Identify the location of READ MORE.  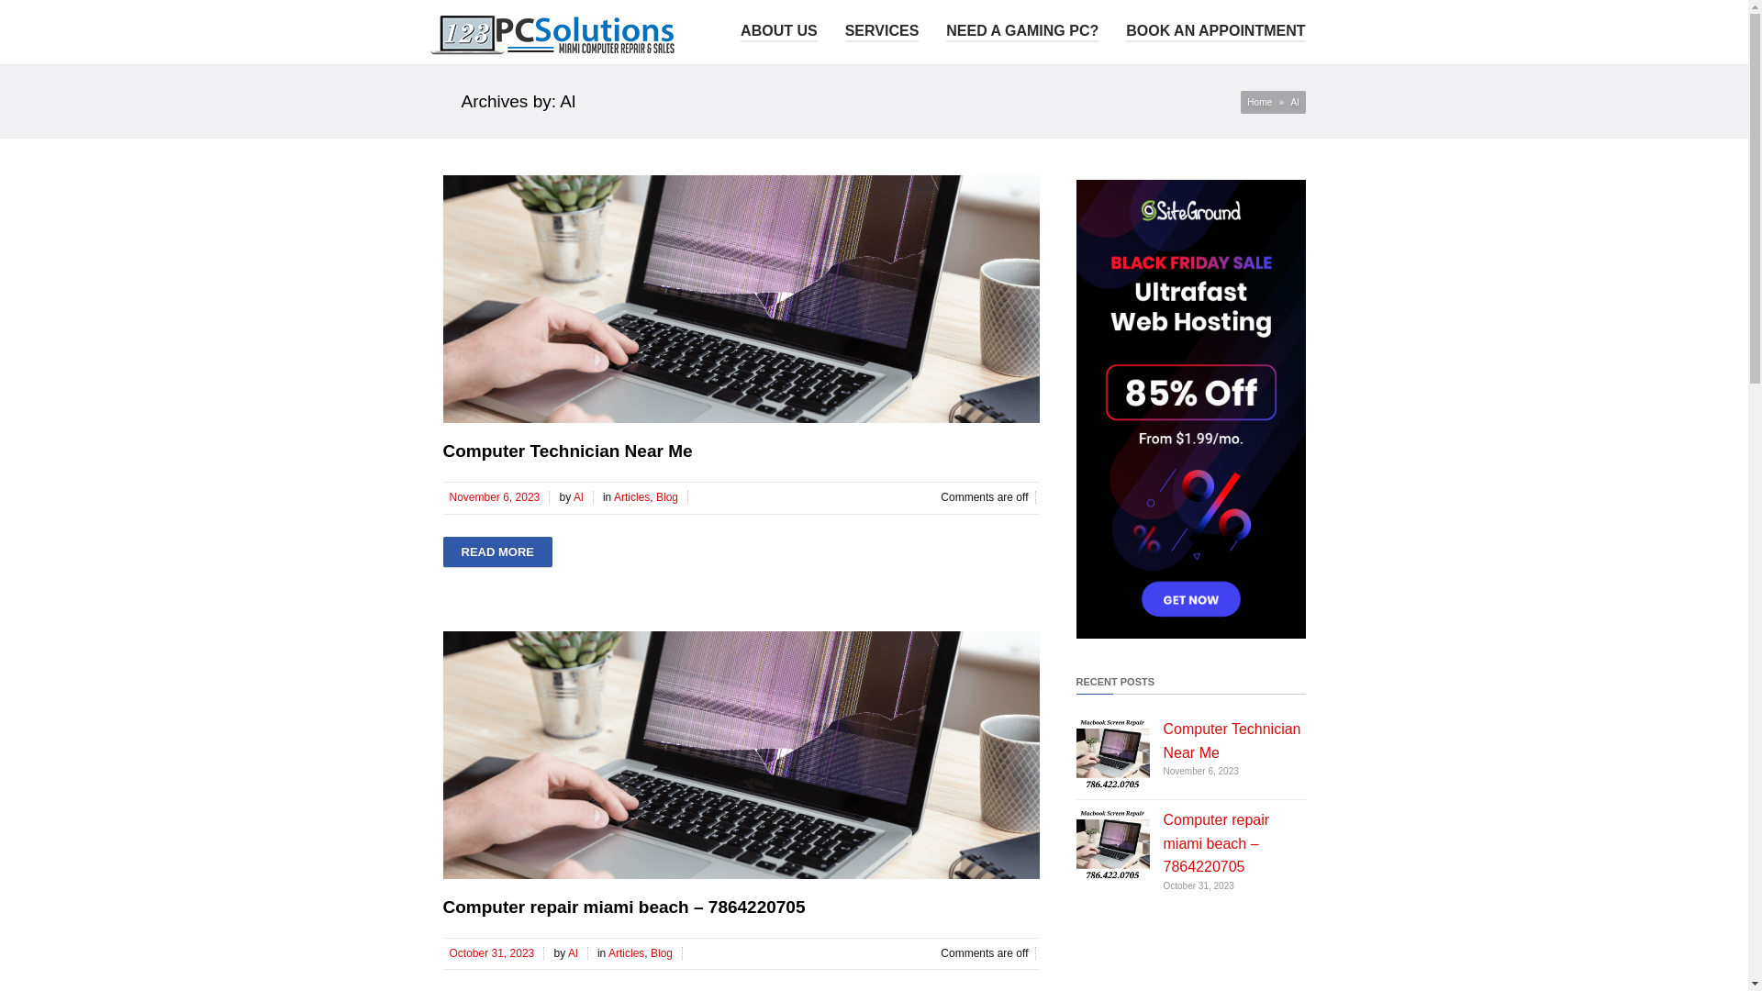
(497, 552).